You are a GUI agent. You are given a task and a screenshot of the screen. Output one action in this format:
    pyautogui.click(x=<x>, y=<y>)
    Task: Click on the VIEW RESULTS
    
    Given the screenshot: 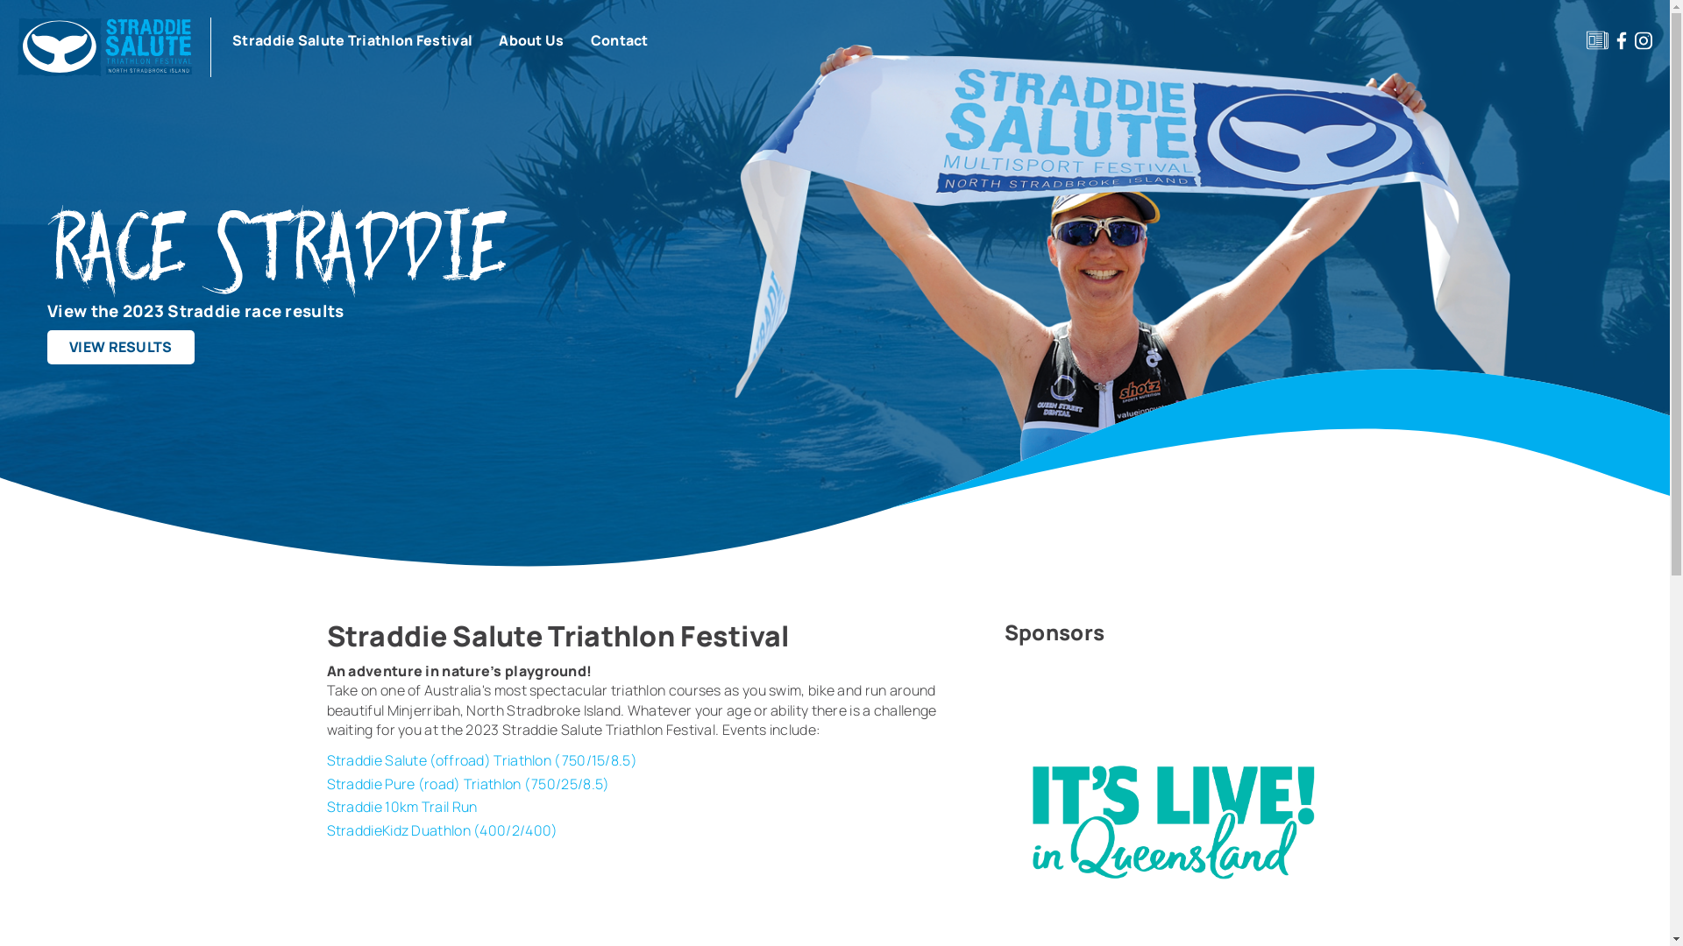 What is the action you would take?
    pyautogui.click(x=121, y=347)
    